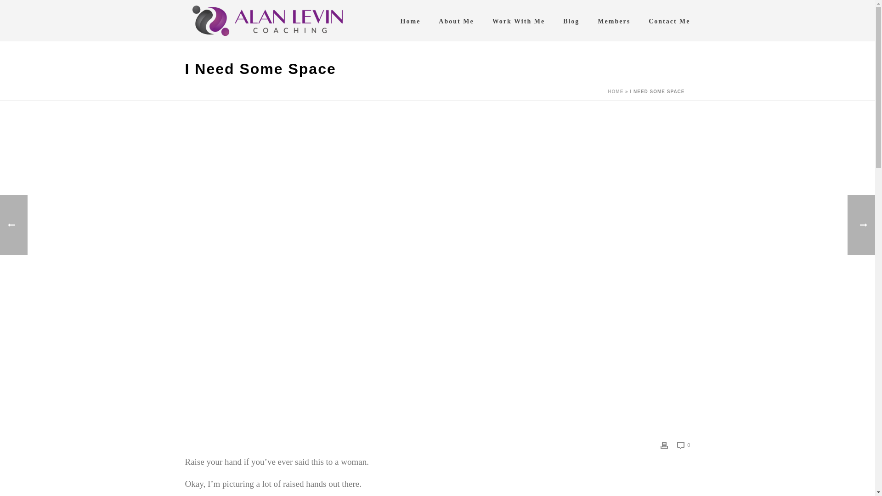 This screenshot has height=496, width=882. I want to click on HOME, so click(616, 92).